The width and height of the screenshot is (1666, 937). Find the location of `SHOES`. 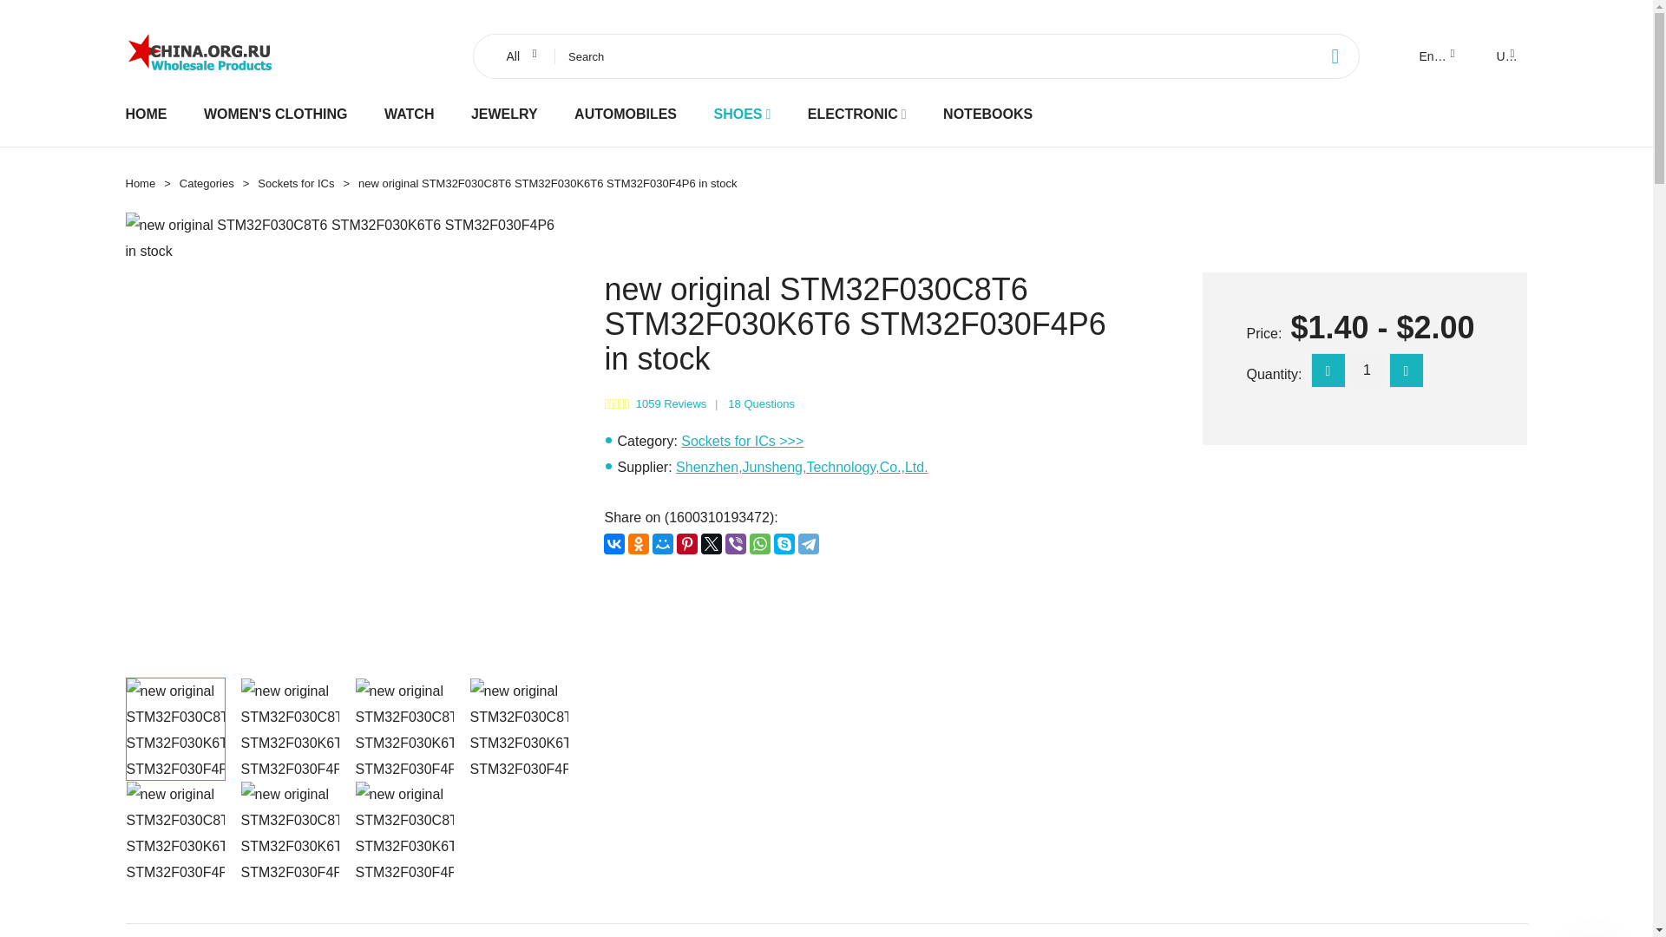

SHOES is located at coordinates (737, 114).